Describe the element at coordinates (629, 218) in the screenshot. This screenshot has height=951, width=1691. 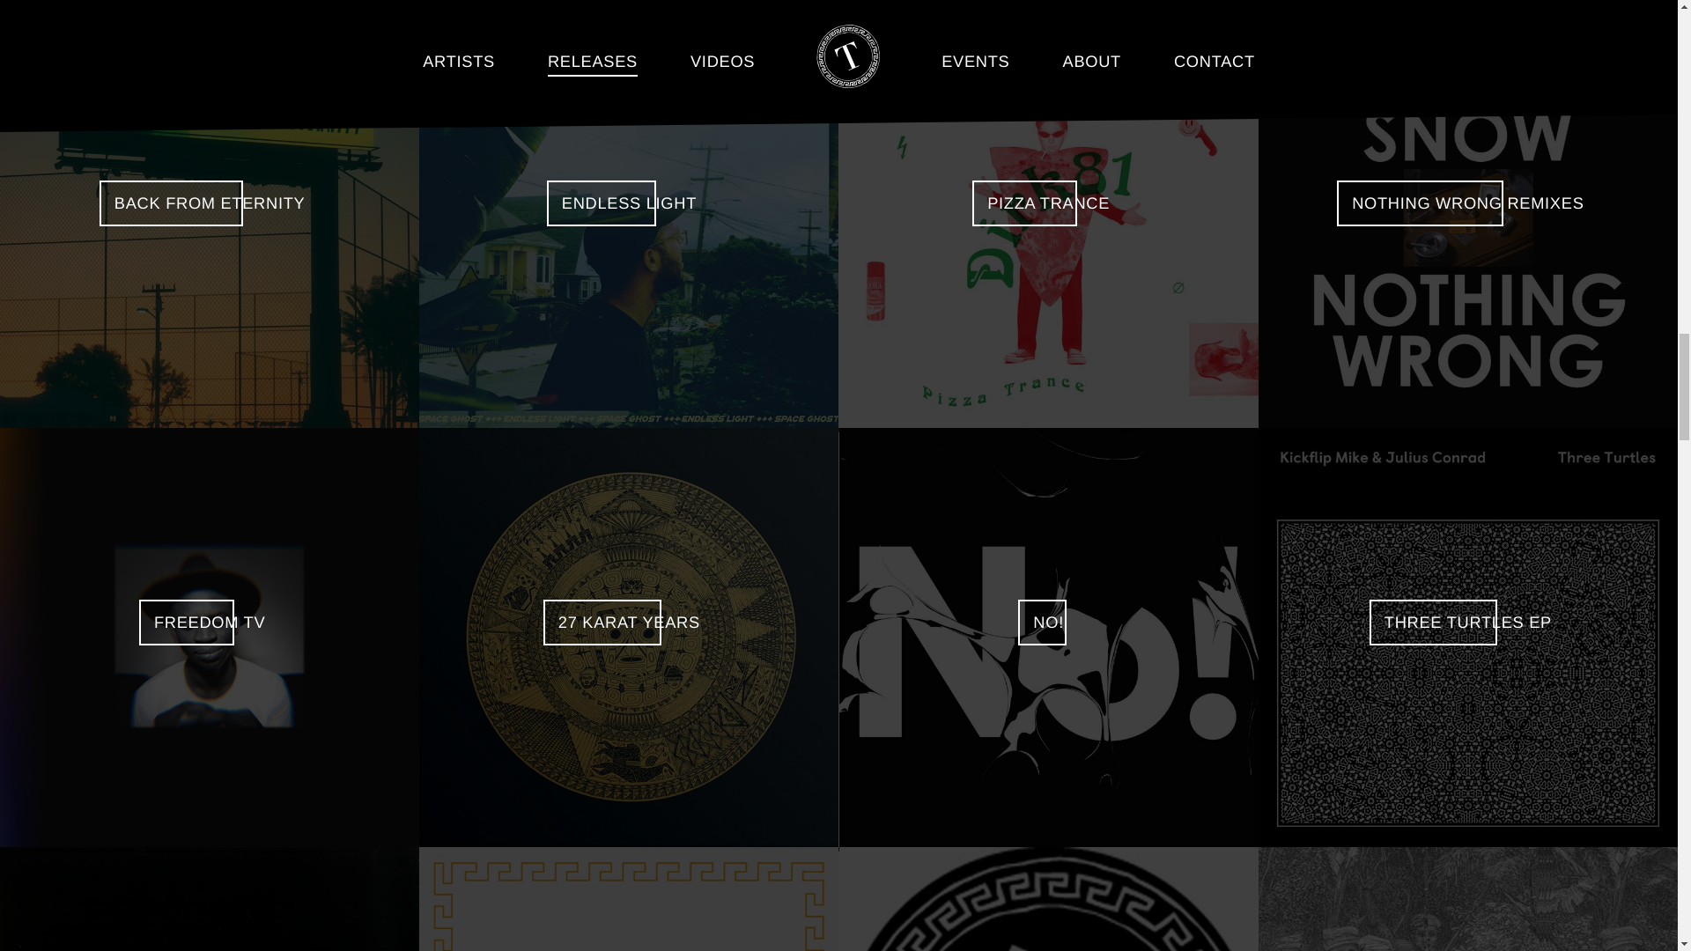
I see `ENDLESS LIGHT` at that location.